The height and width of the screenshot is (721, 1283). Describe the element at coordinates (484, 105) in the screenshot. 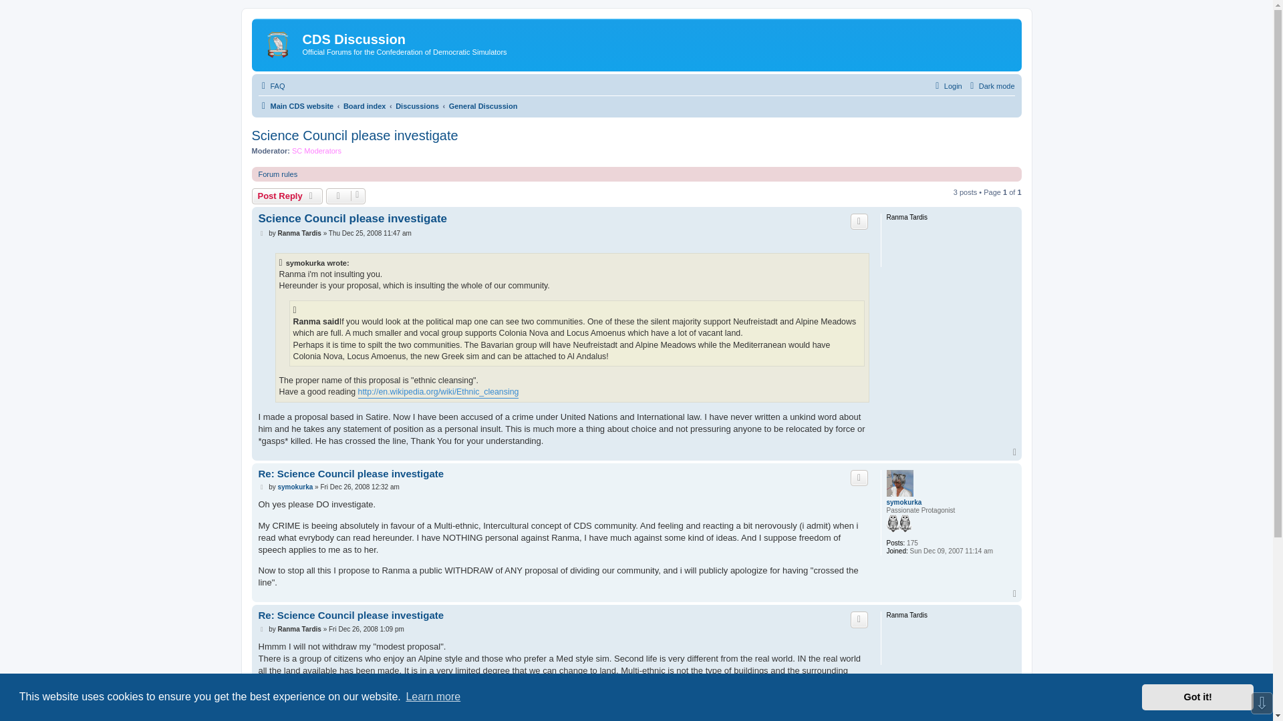

I see `General Discussion` at that location.